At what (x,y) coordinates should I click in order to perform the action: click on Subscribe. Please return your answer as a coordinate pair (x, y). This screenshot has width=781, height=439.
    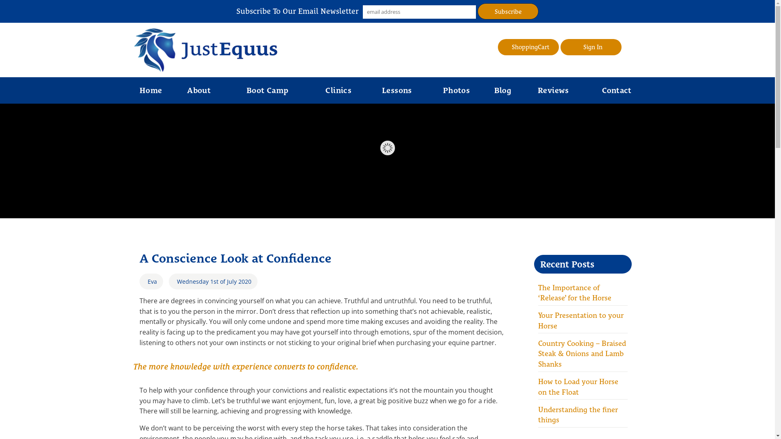
    Looking at the image, I should click on (508, 11).